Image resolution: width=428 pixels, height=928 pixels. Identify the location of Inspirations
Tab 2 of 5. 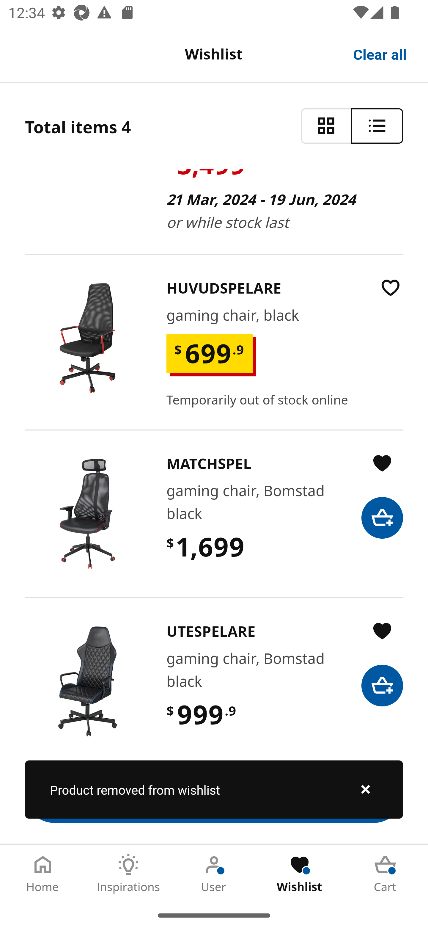
(128, 874).